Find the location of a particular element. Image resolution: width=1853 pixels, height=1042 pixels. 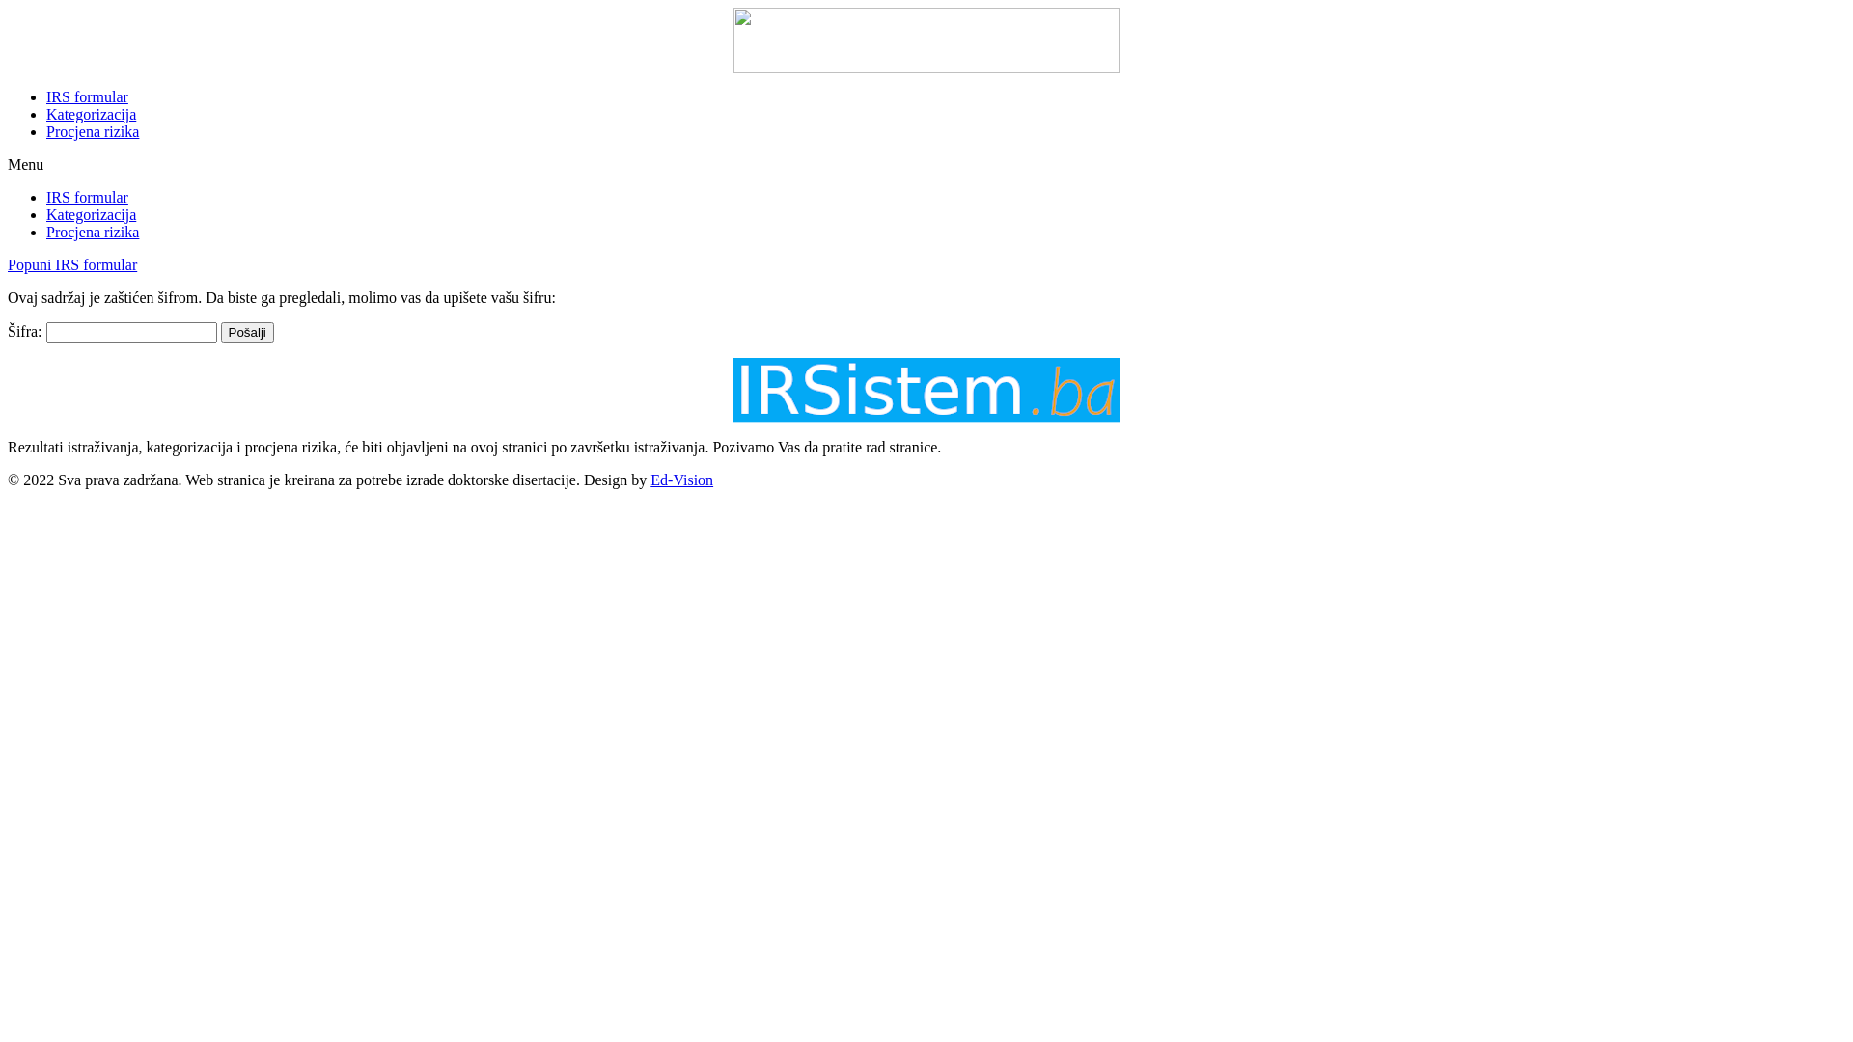

Procjena rizika is located at coordinates (93, 232).